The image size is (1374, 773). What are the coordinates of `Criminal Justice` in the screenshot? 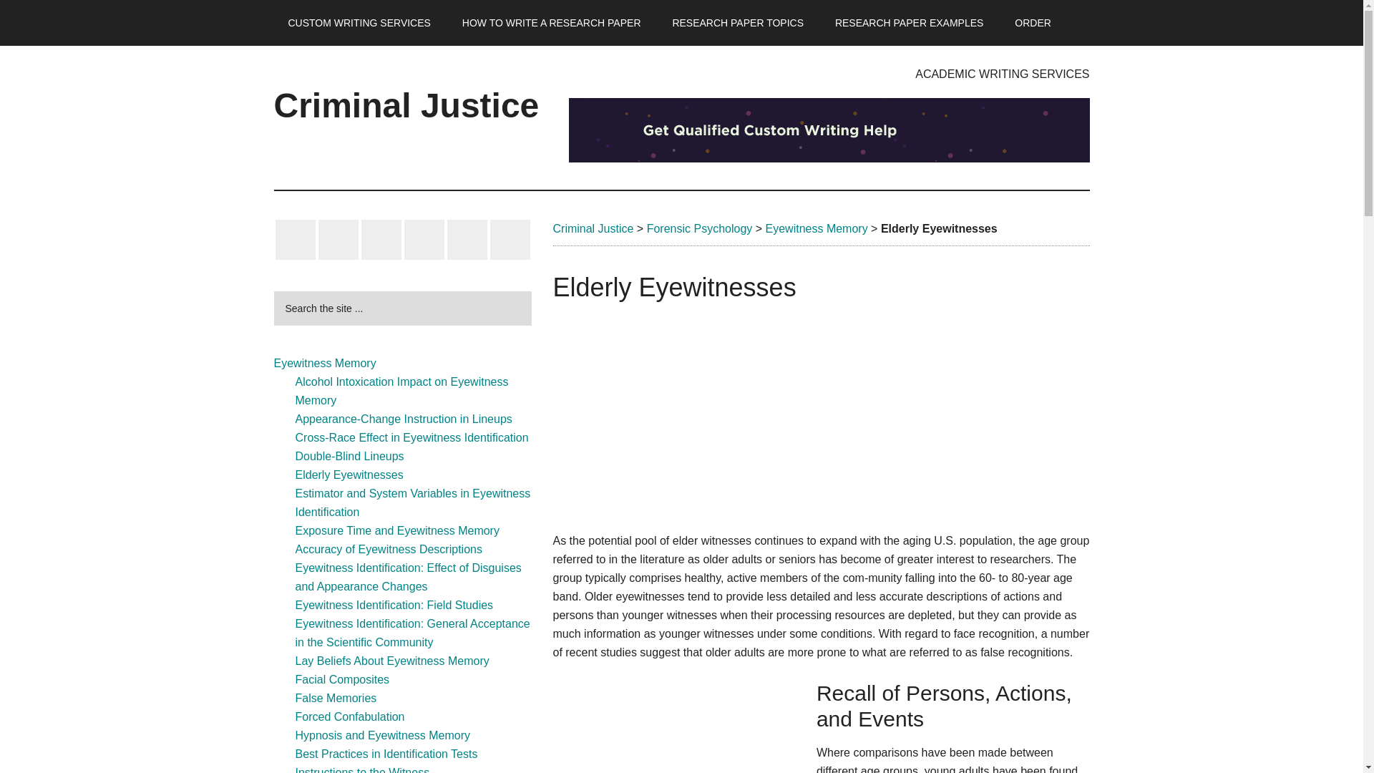 It's located at (593, 229).